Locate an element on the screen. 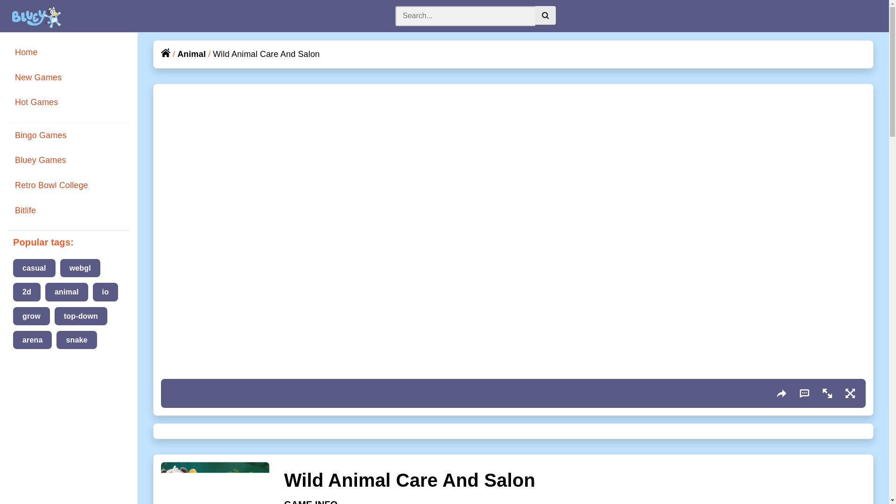 This screenshot has height=504, width=896. grow is located at coordinates (32, 315).